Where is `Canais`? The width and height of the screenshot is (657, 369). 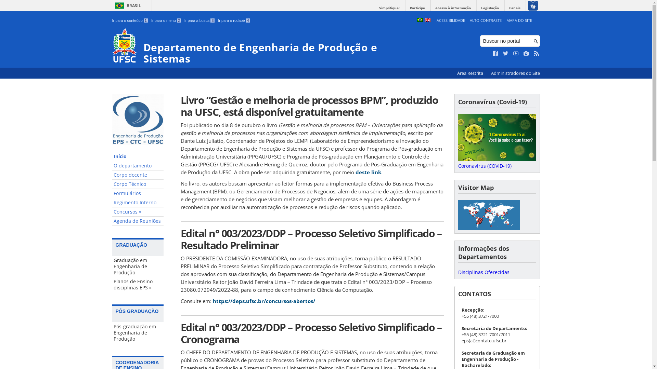
Canais is located at coordinates (515, 8).